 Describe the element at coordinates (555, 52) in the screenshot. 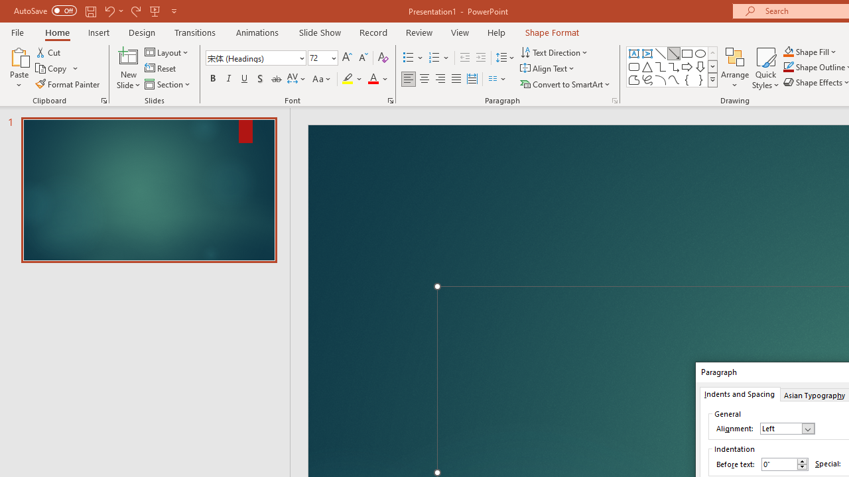

I see `Text Direction` at that location.